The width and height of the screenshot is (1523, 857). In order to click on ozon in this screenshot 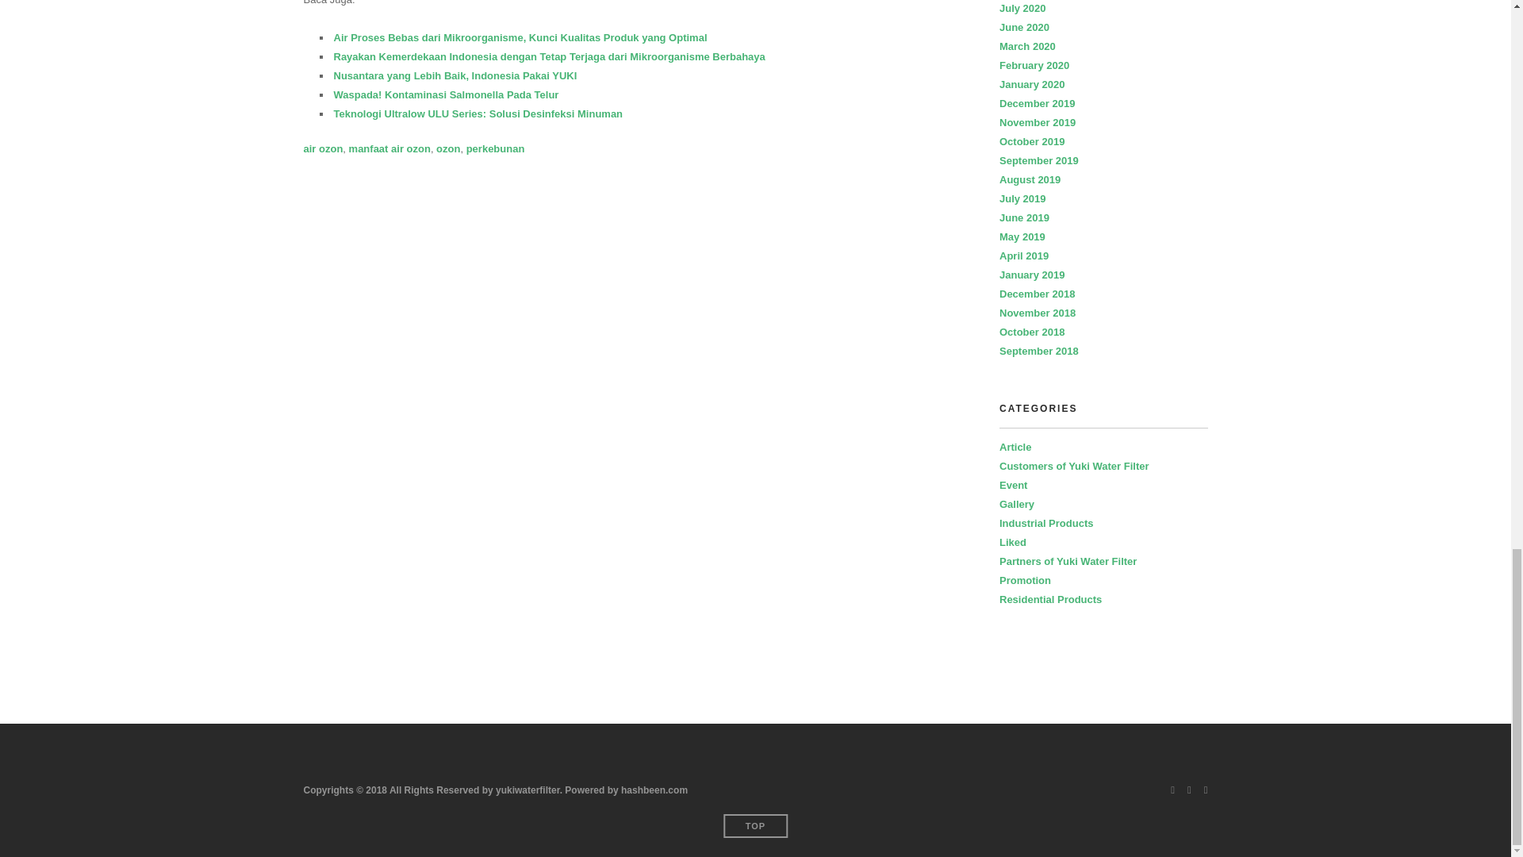, I will do `click(447, 149)`.